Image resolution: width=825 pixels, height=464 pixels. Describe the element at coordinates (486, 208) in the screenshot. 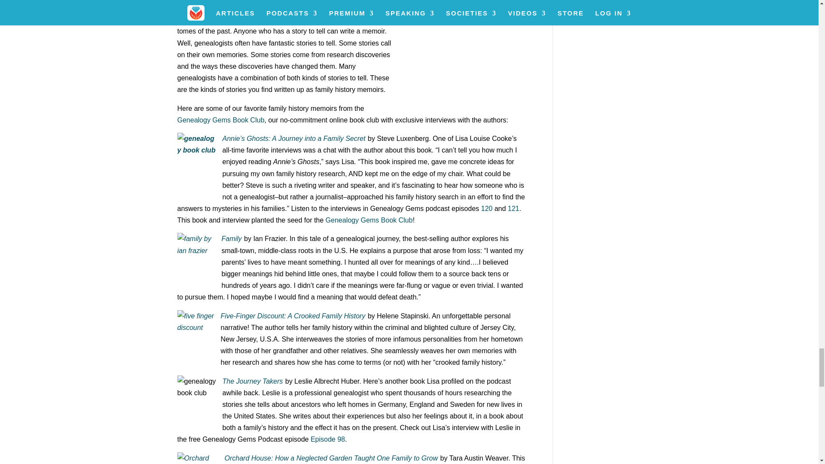

I see `GG Epi 120` at that location.